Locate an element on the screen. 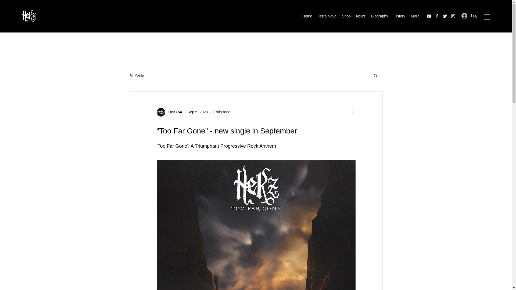 The width and height of the screenshot is (516, 290). News is located at coordinates (361, 16).